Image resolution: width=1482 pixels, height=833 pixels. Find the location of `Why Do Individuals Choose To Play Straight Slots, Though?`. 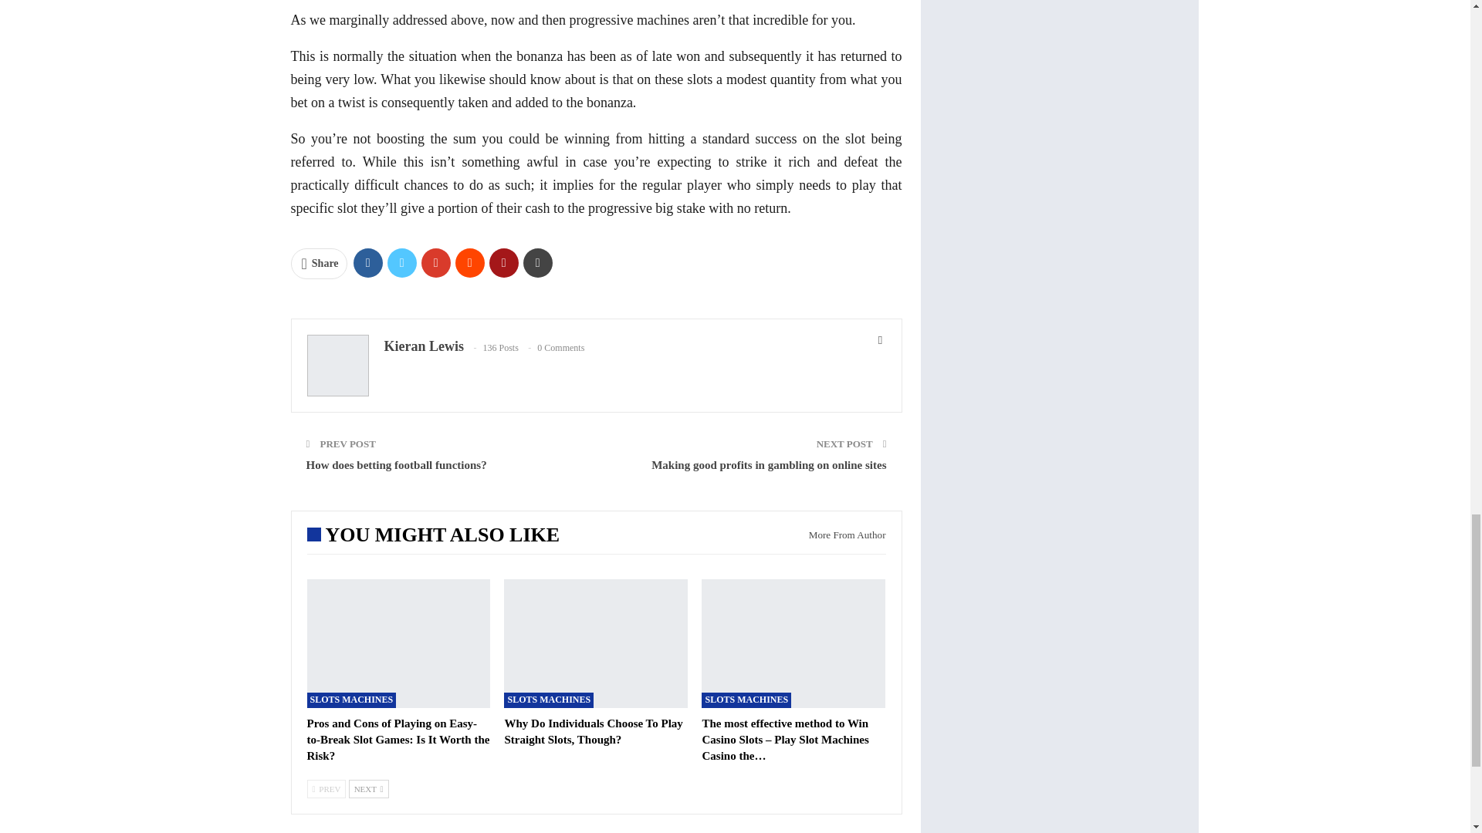

Why Do Individuals Choose To Play Straight Slots, Though? is located at coordinates (595, 643).